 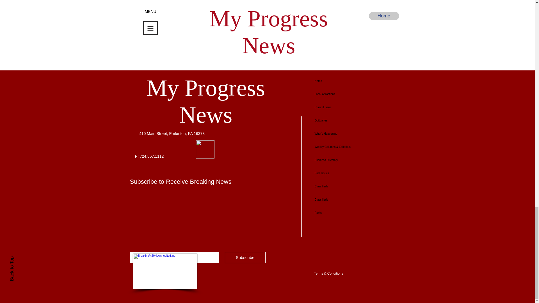 I want to click on Post not marked as liked, so click(x=207, y=49).